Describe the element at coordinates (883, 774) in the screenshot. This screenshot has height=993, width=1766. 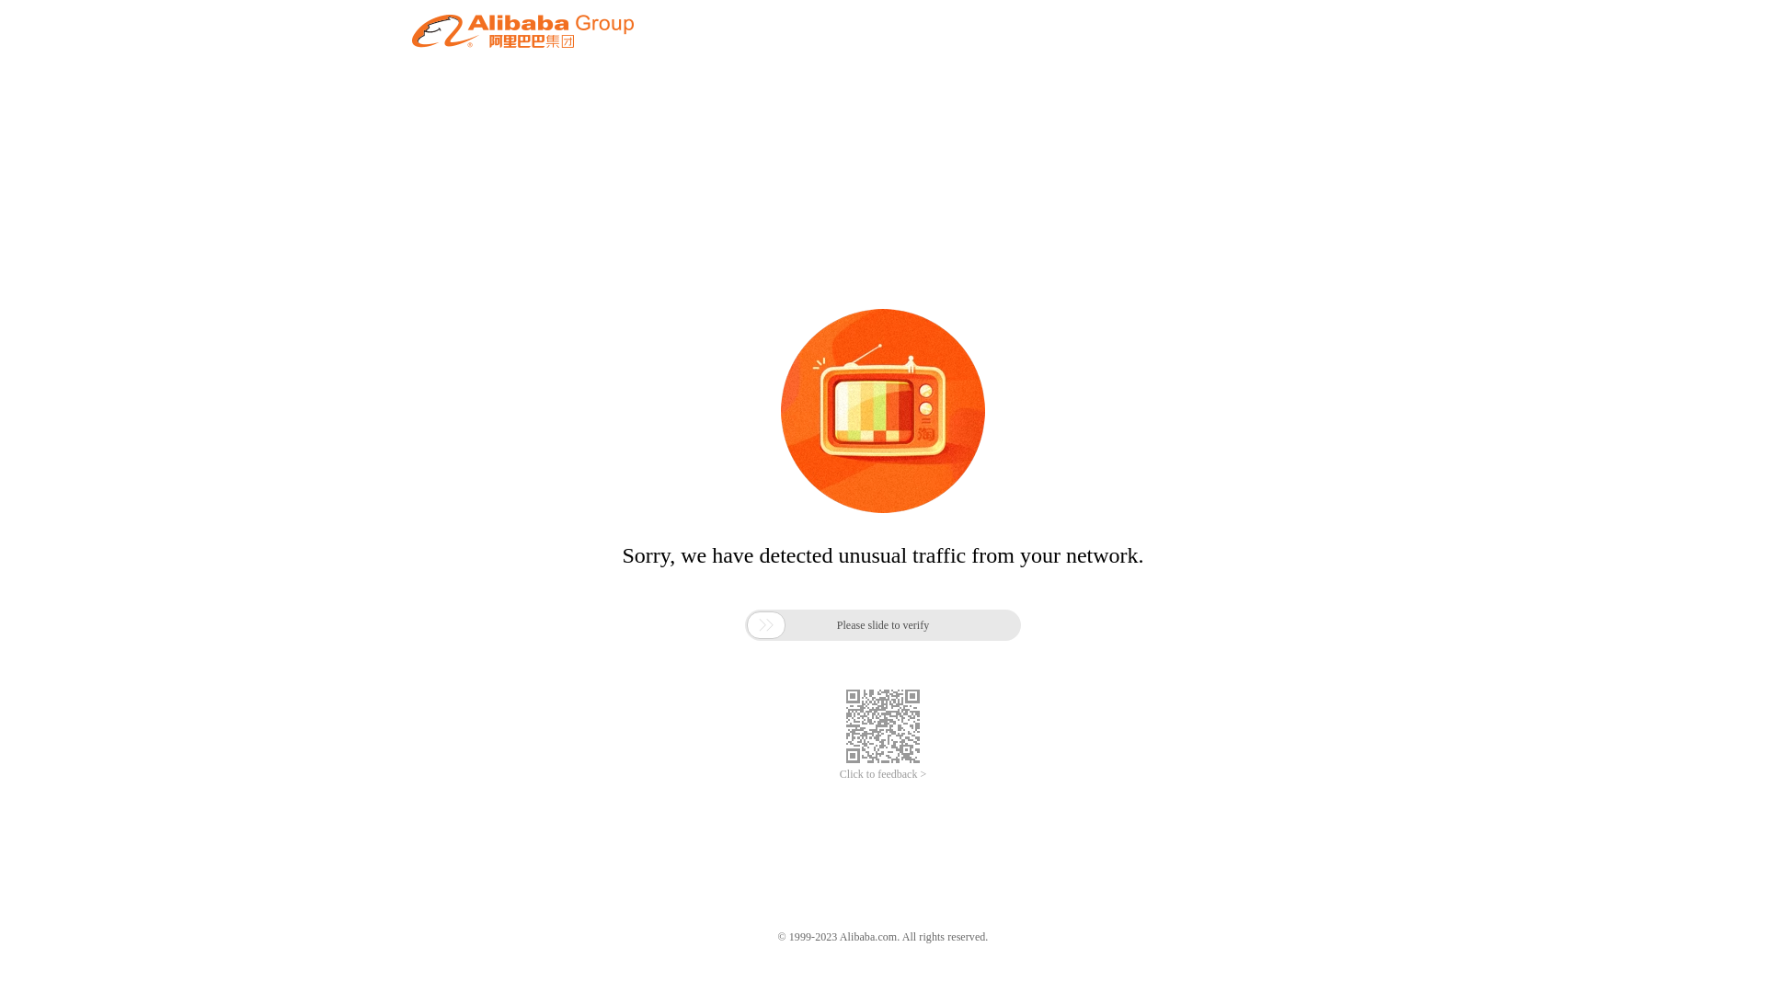
I see `Click to feedback >` at that location.